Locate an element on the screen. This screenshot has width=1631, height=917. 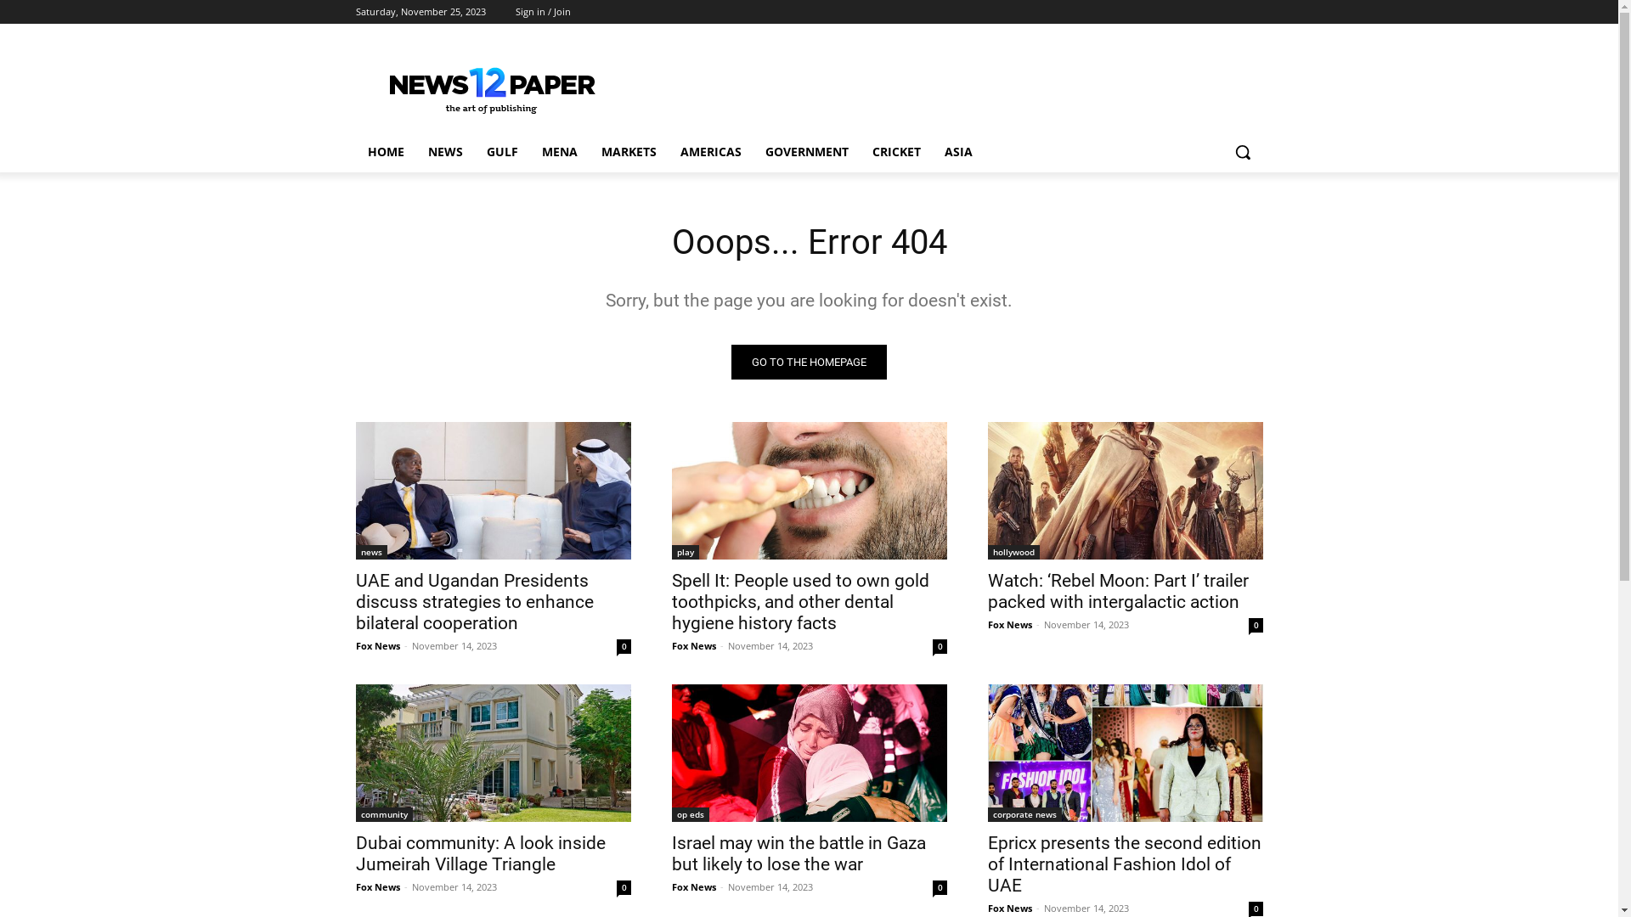
op eds is located at coordinates (690, 815).